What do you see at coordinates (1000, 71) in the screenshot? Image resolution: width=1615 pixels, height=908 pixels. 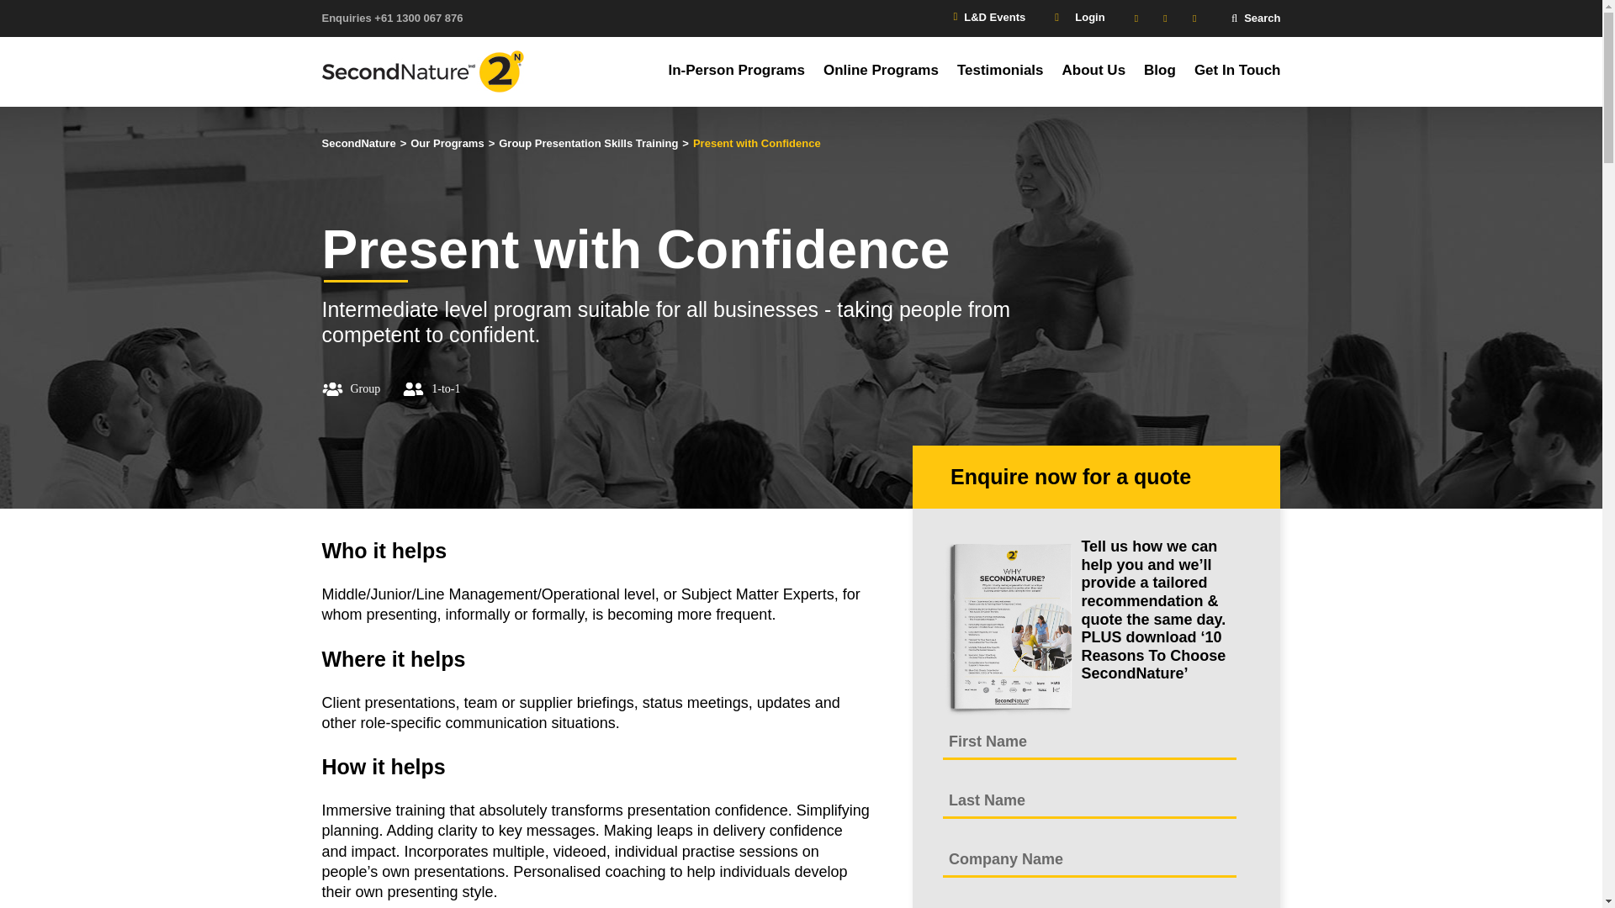 I see `Testimonials` at bounding box center [1000, 71].